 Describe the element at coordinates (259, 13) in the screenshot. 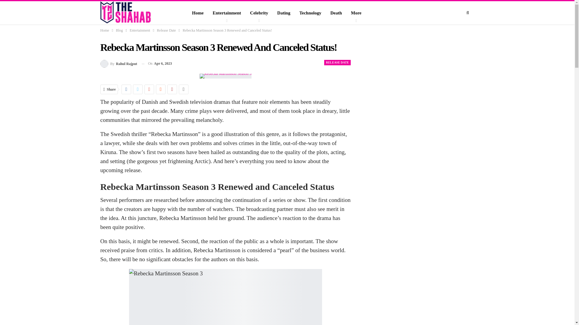

I see `Celebrity` at that location.